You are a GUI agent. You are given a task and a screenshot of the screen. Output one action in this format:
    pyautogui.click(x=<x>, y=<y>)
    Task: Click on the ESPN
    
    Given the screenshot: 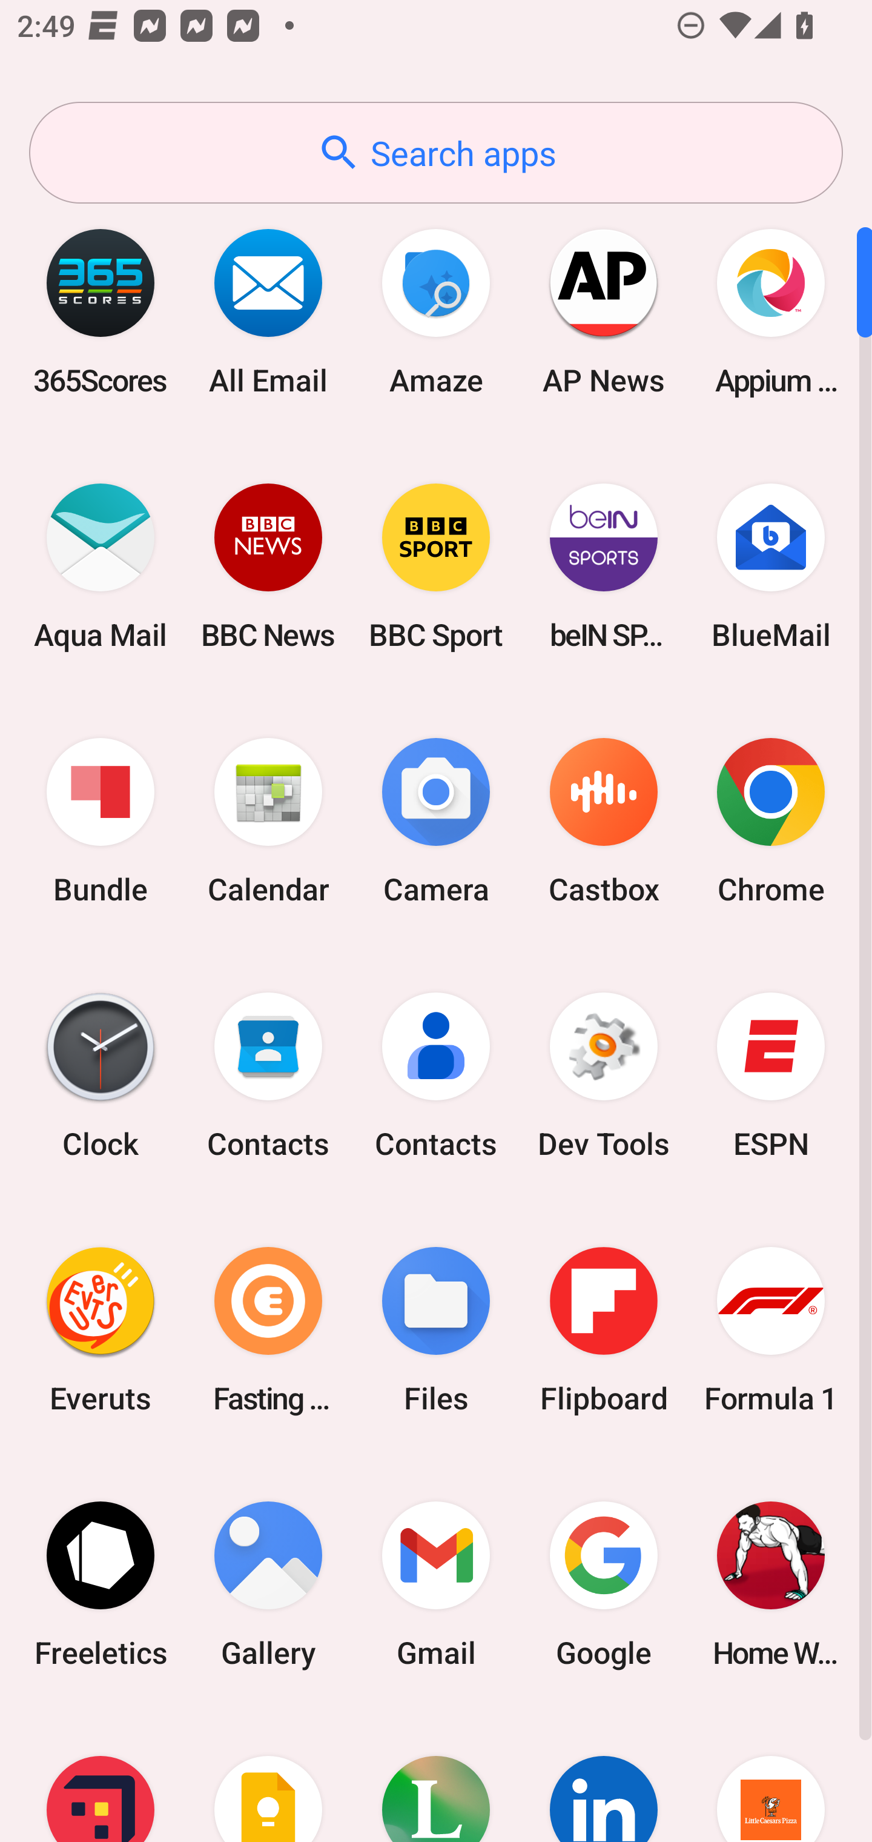 What is the action you would take?
    pyautogui.click(x=771, y=1076)
    